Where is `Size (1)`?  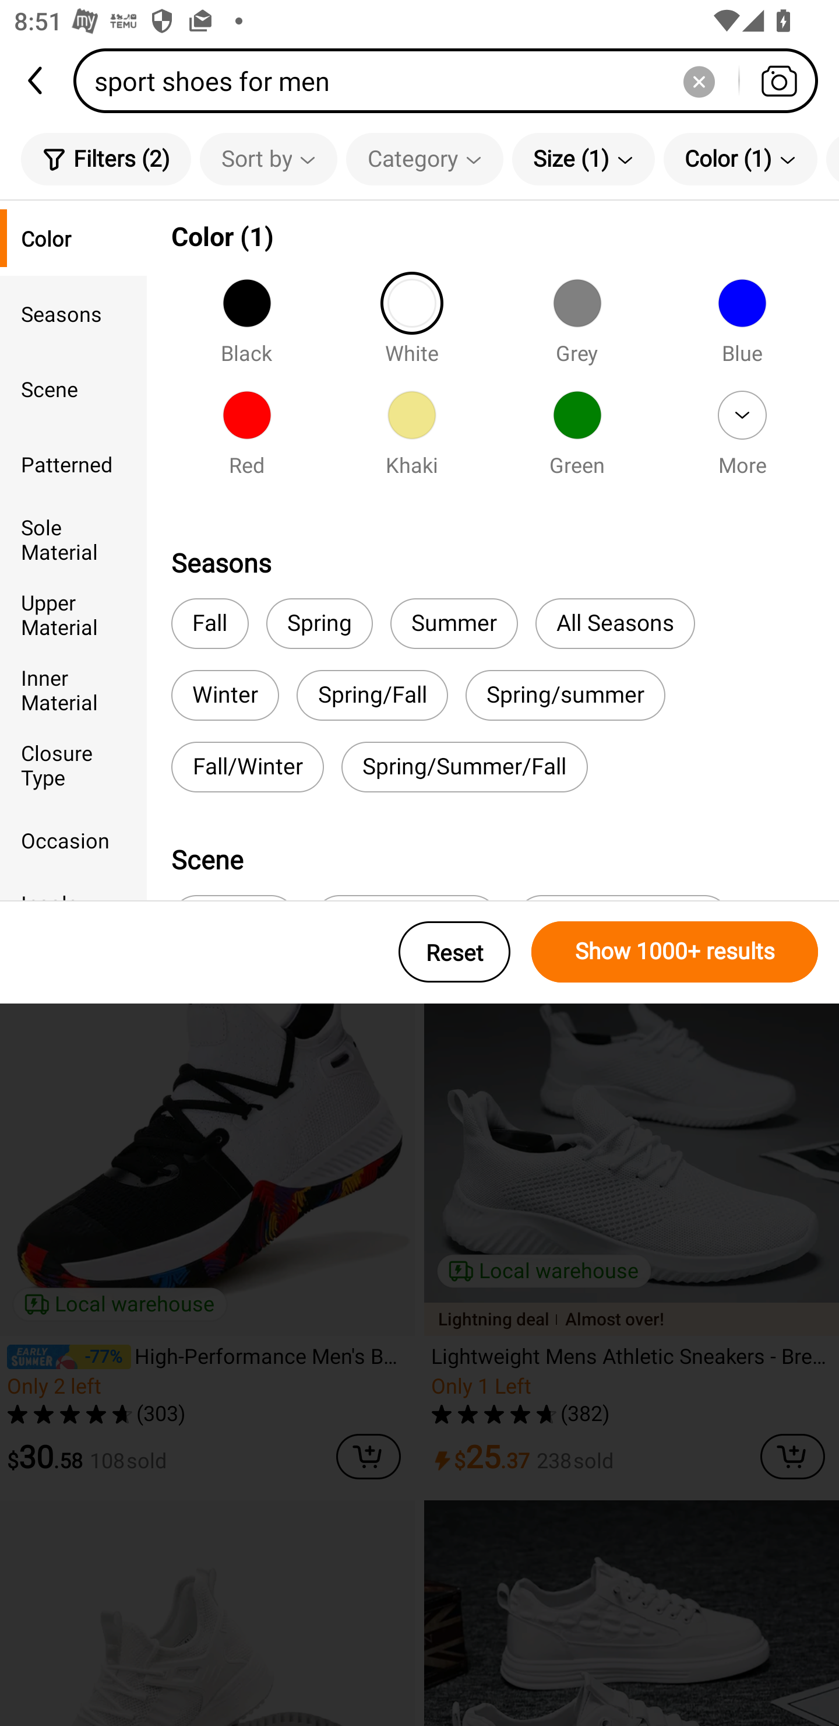
Size (1) is located at coordinates (583, 159).